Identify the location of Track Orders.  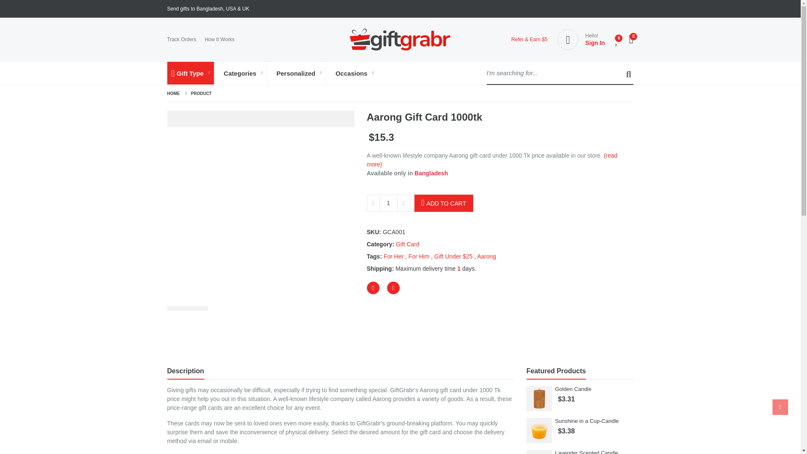
(182, 40).